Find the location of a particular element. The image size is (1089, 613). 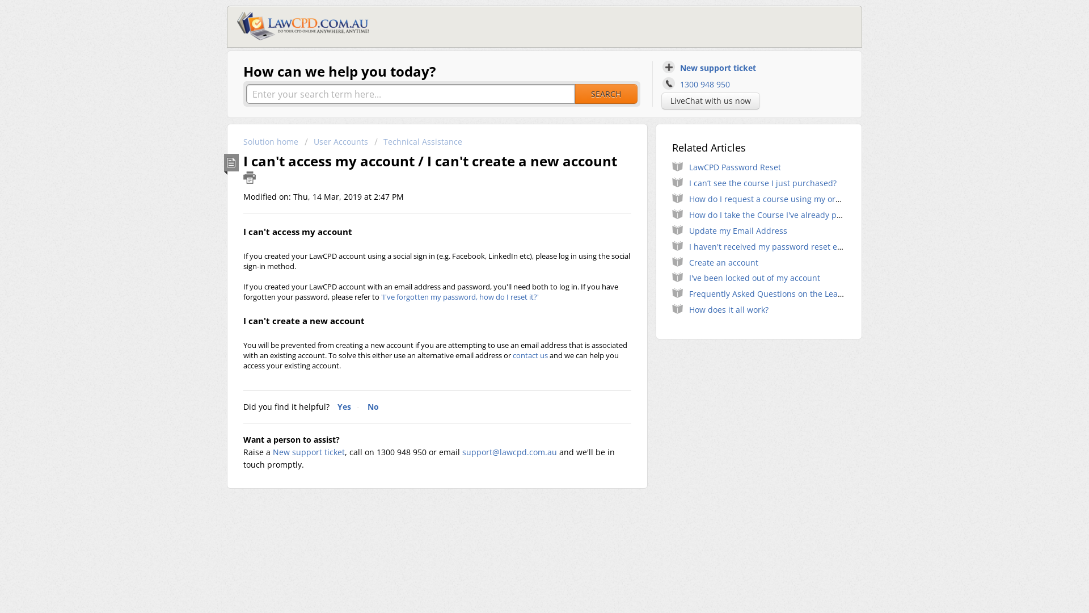

LawCPD Password Reset is located at coordinates (735, 167).